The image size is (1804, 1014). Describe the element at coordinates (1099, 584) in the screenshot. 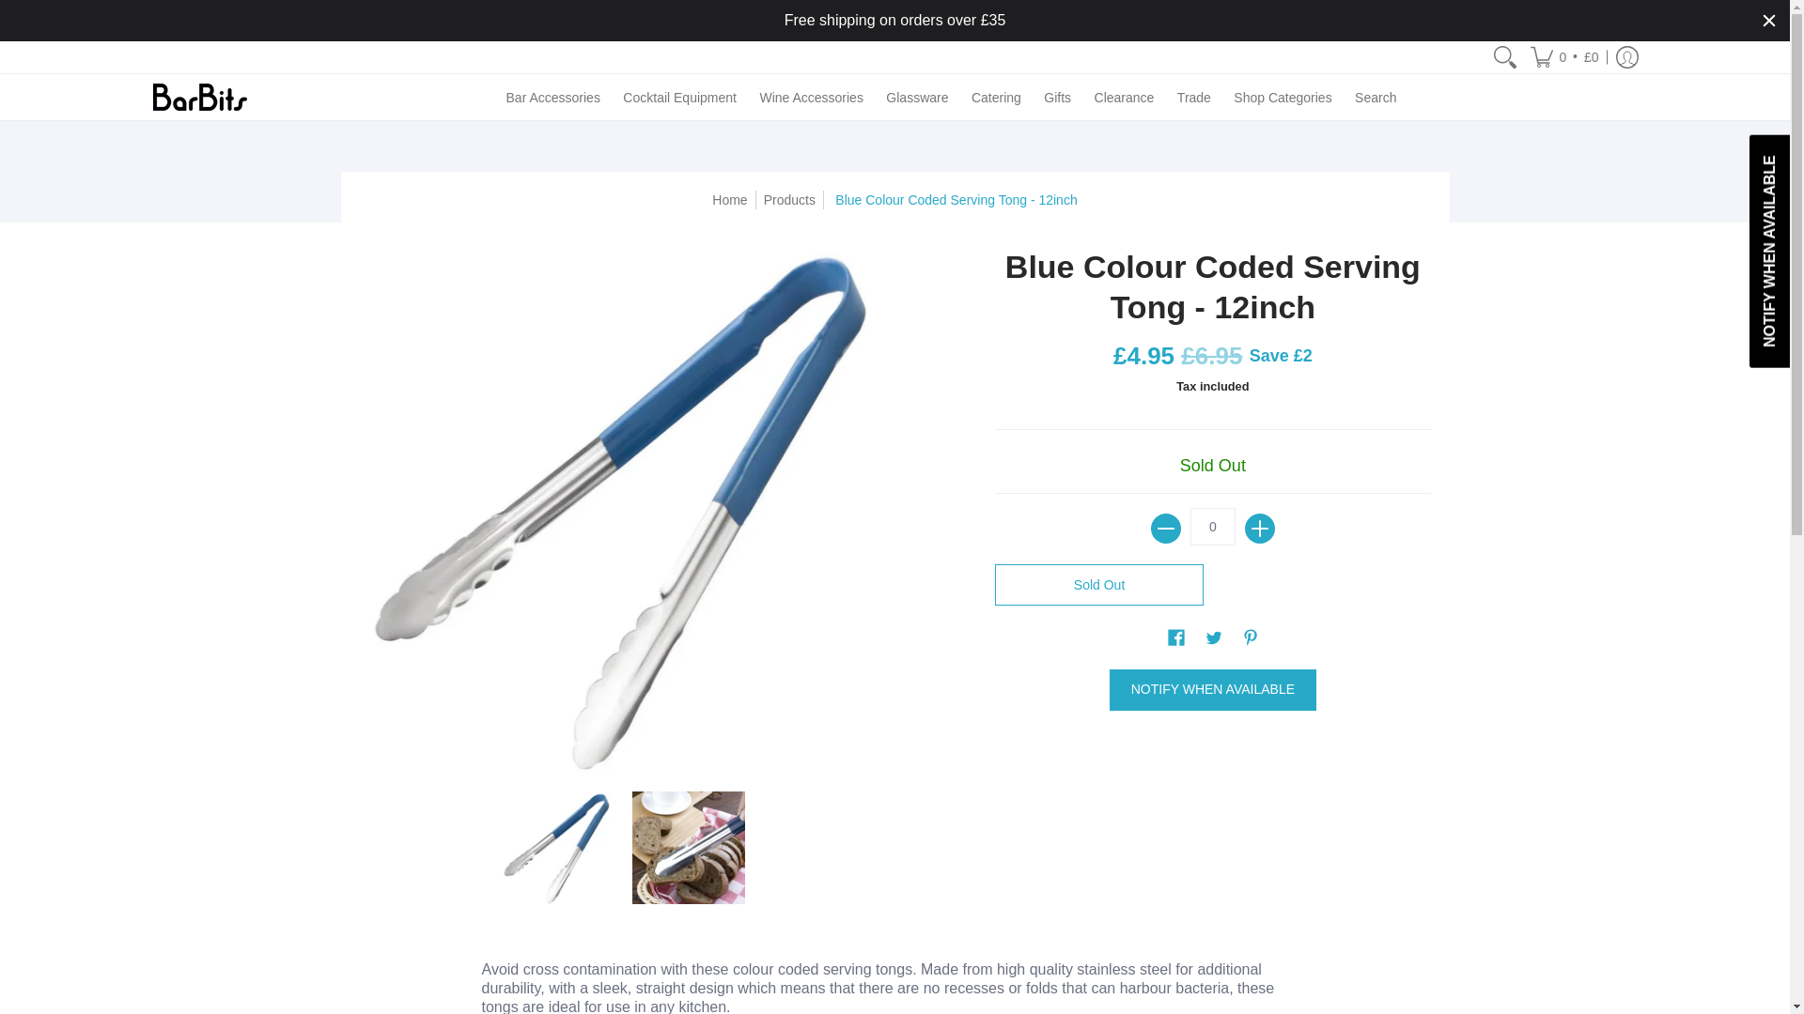

I see `Sold Out` at that location.